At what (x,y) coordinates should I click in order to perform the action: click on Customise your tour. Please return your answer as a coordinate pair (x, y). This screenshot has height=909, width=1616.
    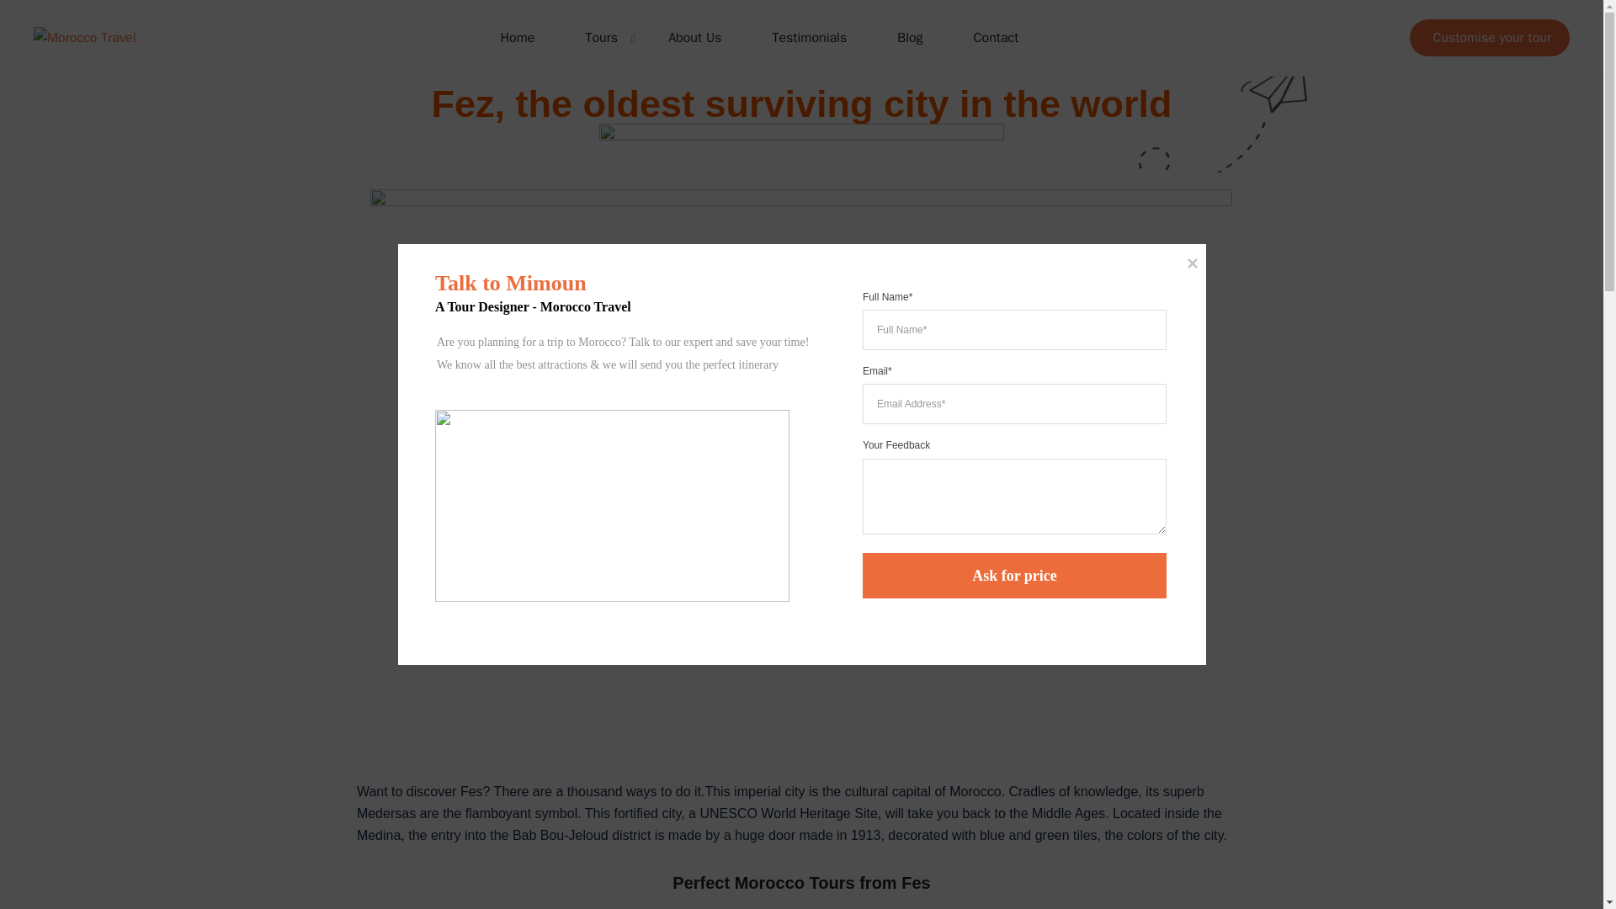
    Looking at the image, I should click on (1489, 37).